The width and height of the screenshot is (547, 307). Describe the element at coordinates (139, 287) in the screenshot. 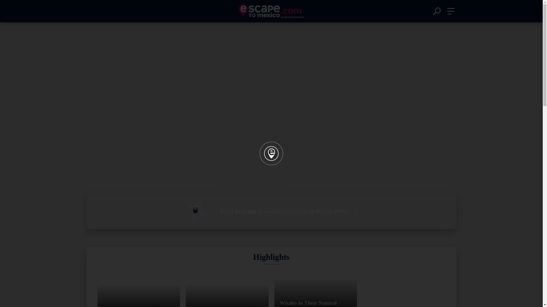

I see `Olive Ridley Sea Turtles` at that location.